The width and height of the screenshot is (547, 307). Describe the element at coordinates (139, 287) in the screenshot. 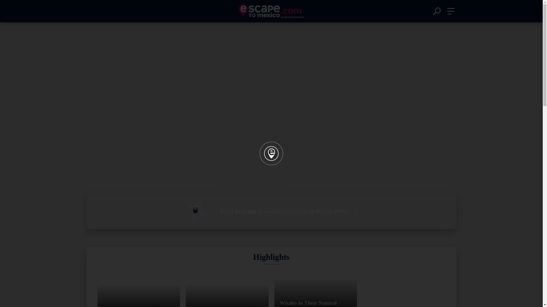

I see `Olive Ridley Sea Turtles` at that location.